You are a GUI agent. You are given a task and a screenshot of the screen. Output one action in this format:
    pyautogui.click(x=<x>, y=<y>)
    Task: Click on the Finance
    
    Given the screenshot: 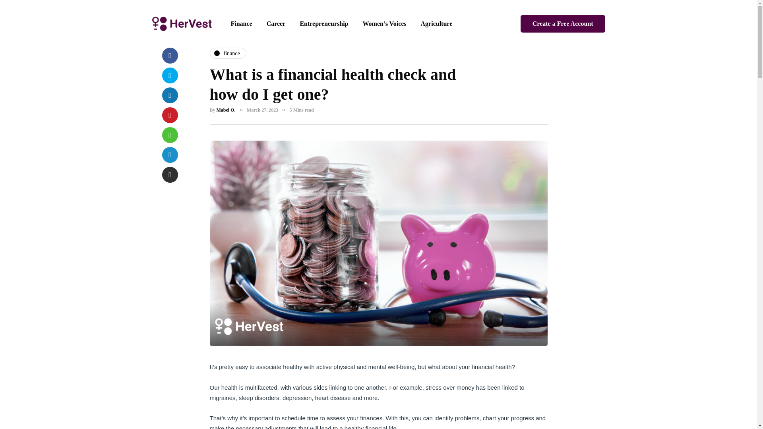 What is the action you would take?
    pyautogui.click(x=241, y=24)
    